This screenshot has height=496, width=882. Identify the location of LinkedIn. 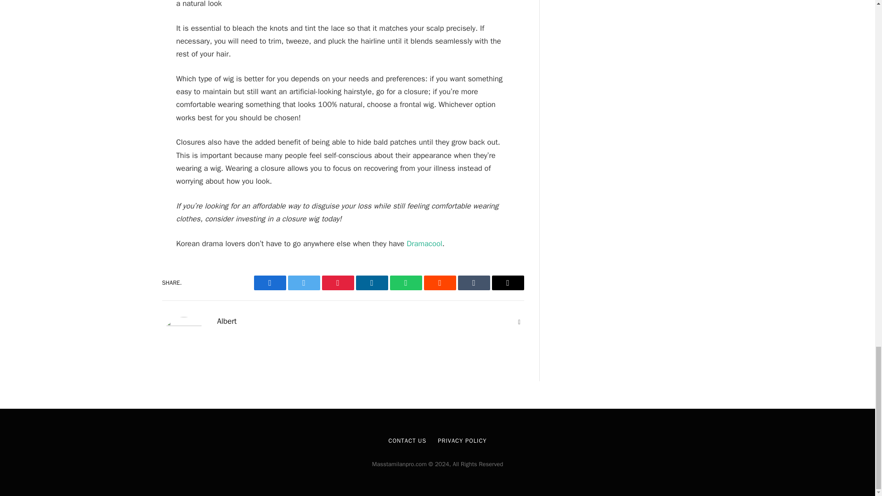
(371, 283).